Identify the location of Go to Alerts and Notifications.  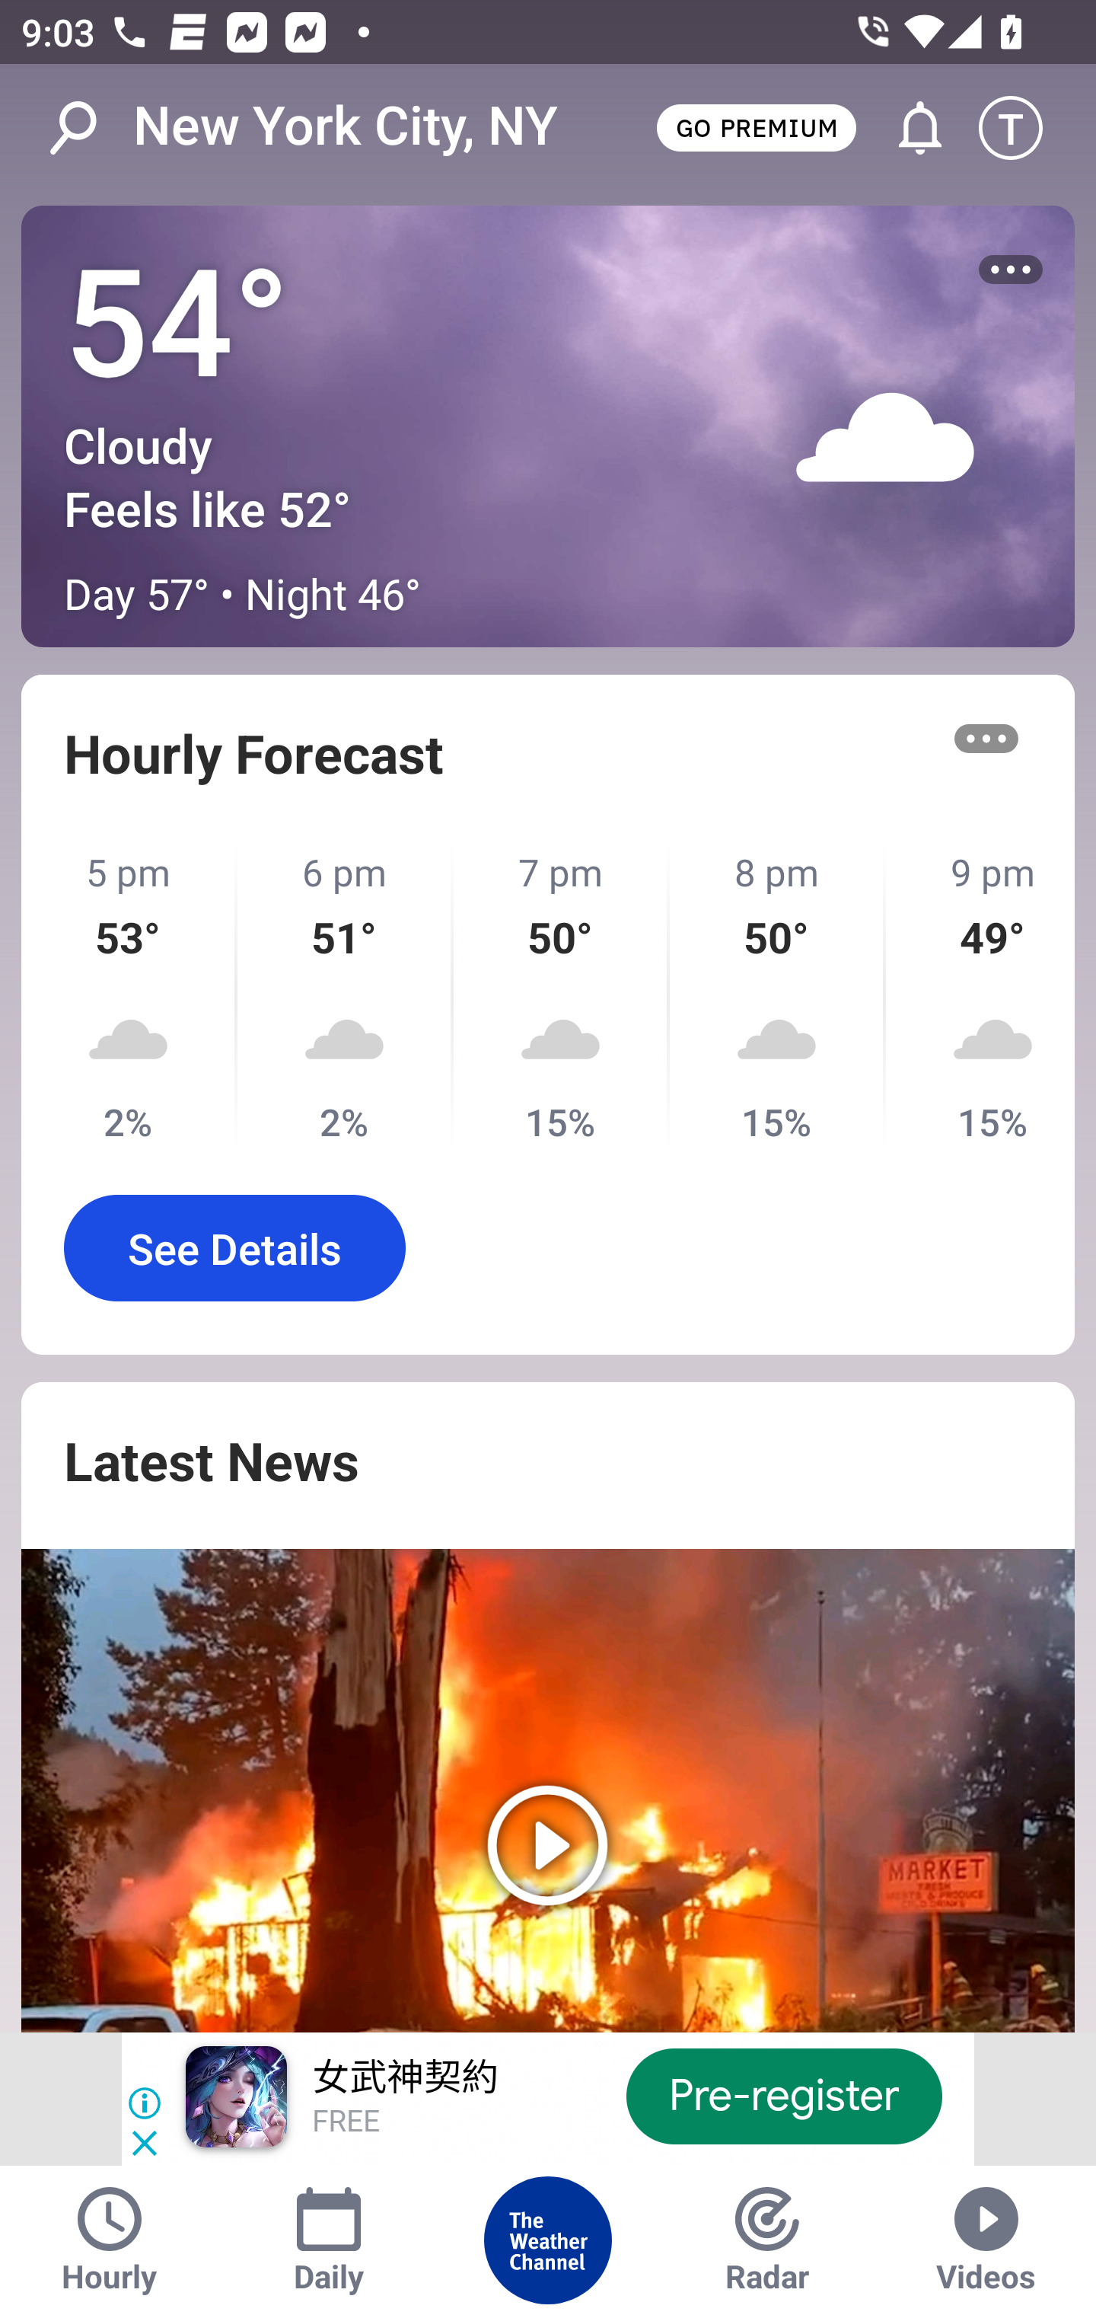
(906, 128).